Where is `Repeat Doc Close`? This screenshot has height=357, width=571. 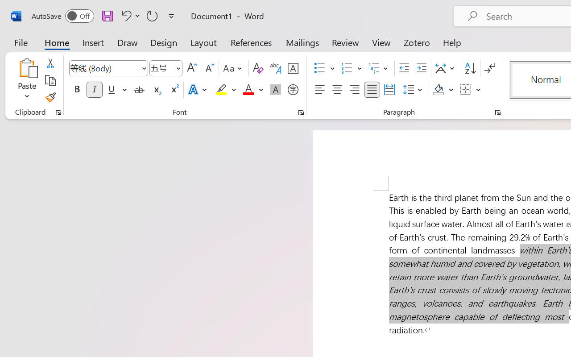
Repeat Doc Close is located at coordinates (152, 16).